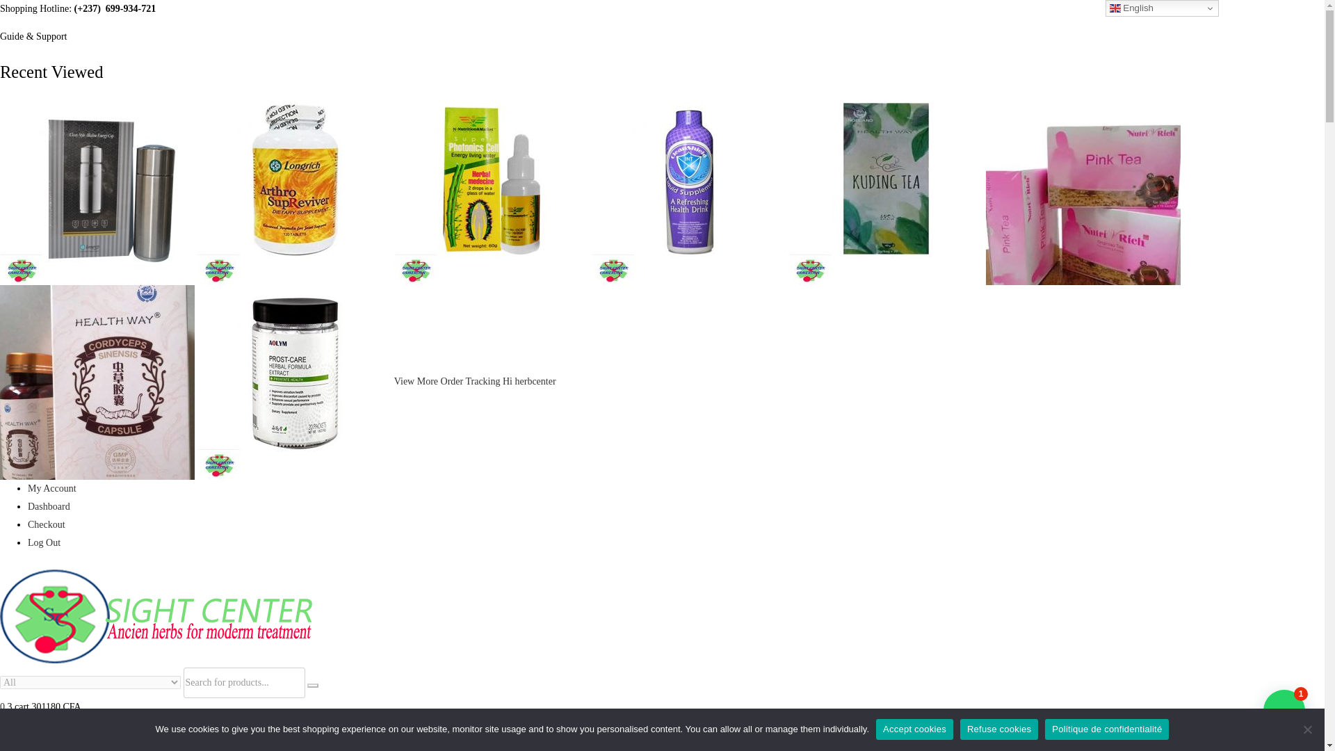  What do you see at coordinates (99, 381) in the screenshot?
I see `Cordyceps Sinesis capsules` at bounding box center [99, 381].